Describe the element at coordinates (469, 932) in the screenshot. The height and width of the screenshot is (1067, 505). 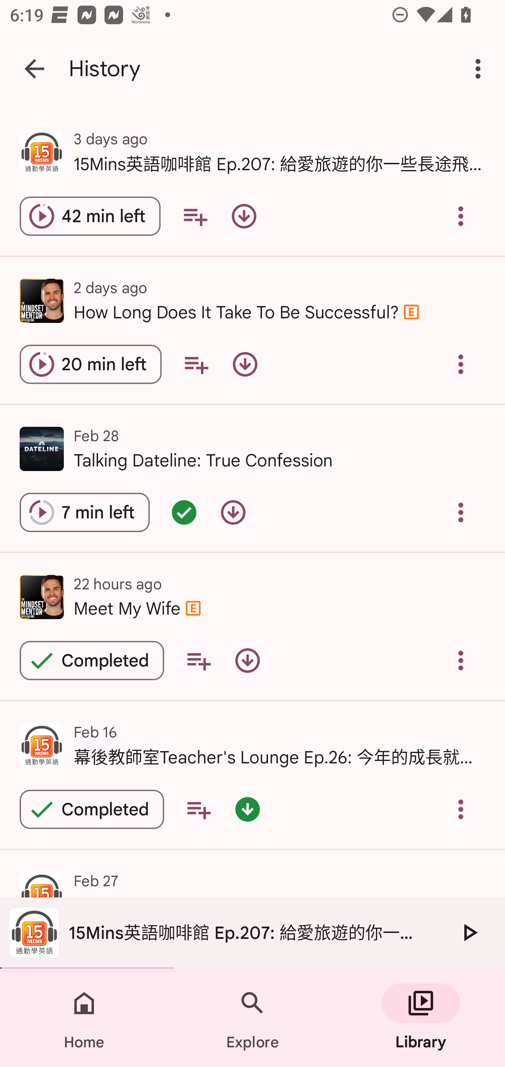
I see `Play` at that location.